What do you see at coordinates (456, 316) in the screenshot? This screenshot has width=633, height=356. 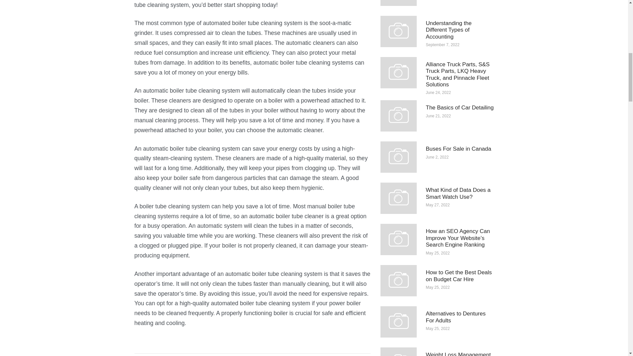 I see `Alternatives to Dentures For Adults` at bounding box center [456, 316].